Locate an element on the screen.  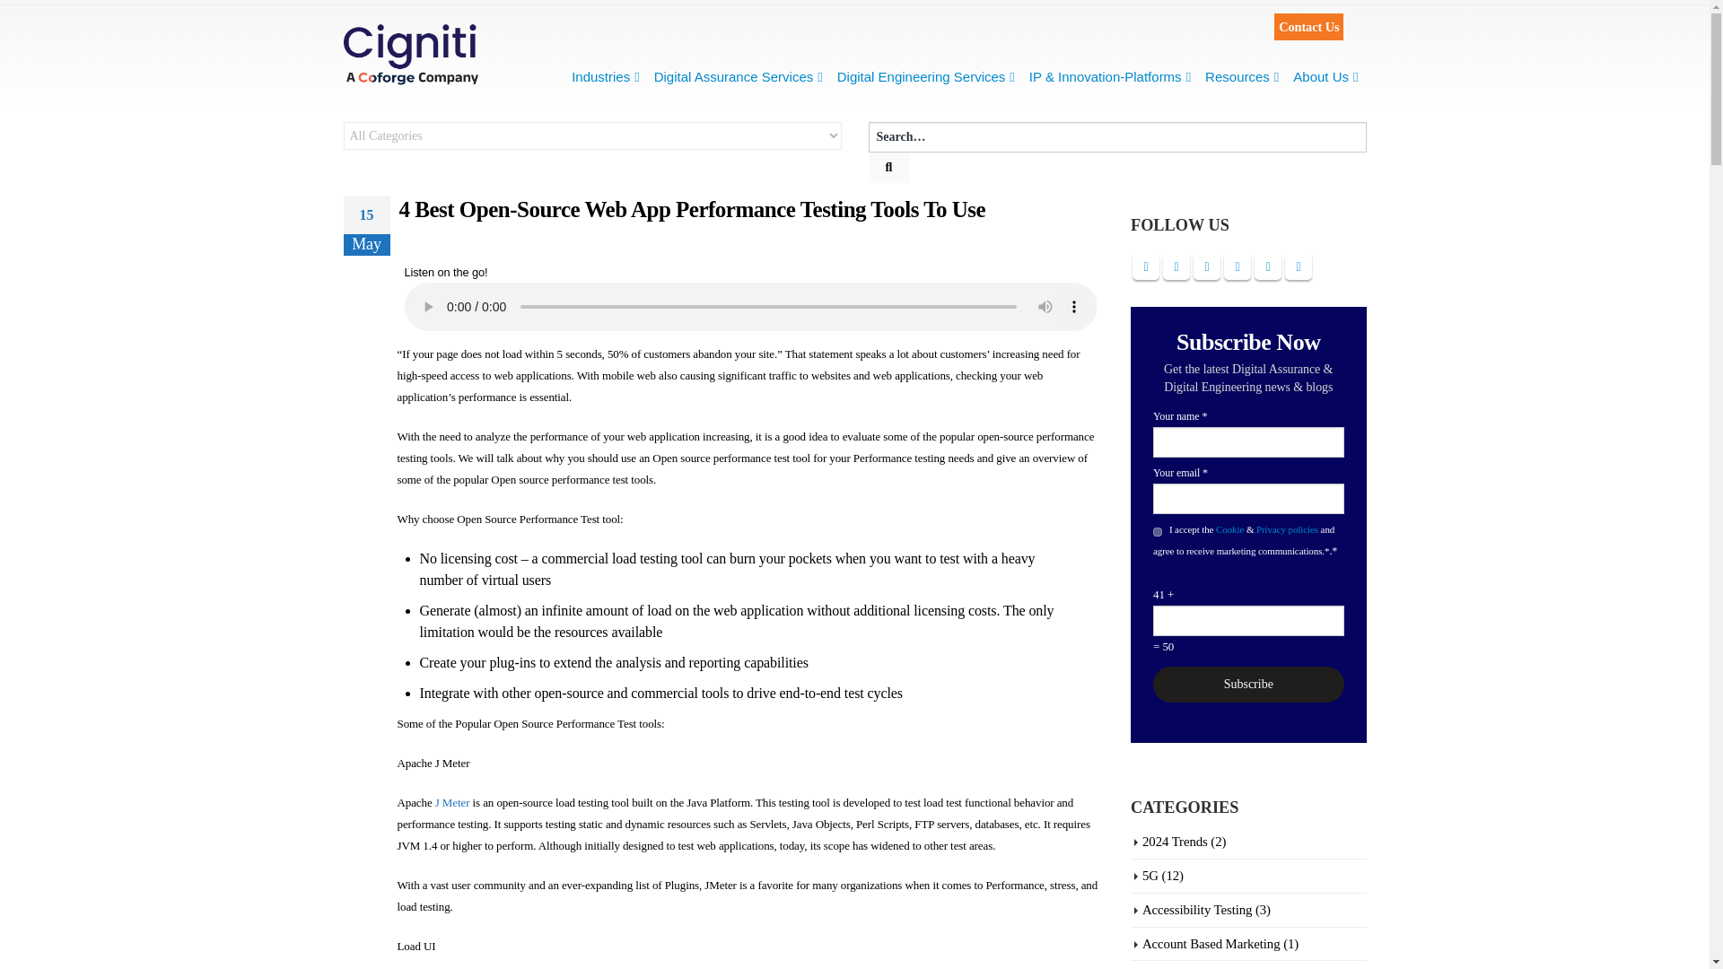
Industries is located at coordinates (605, 76).